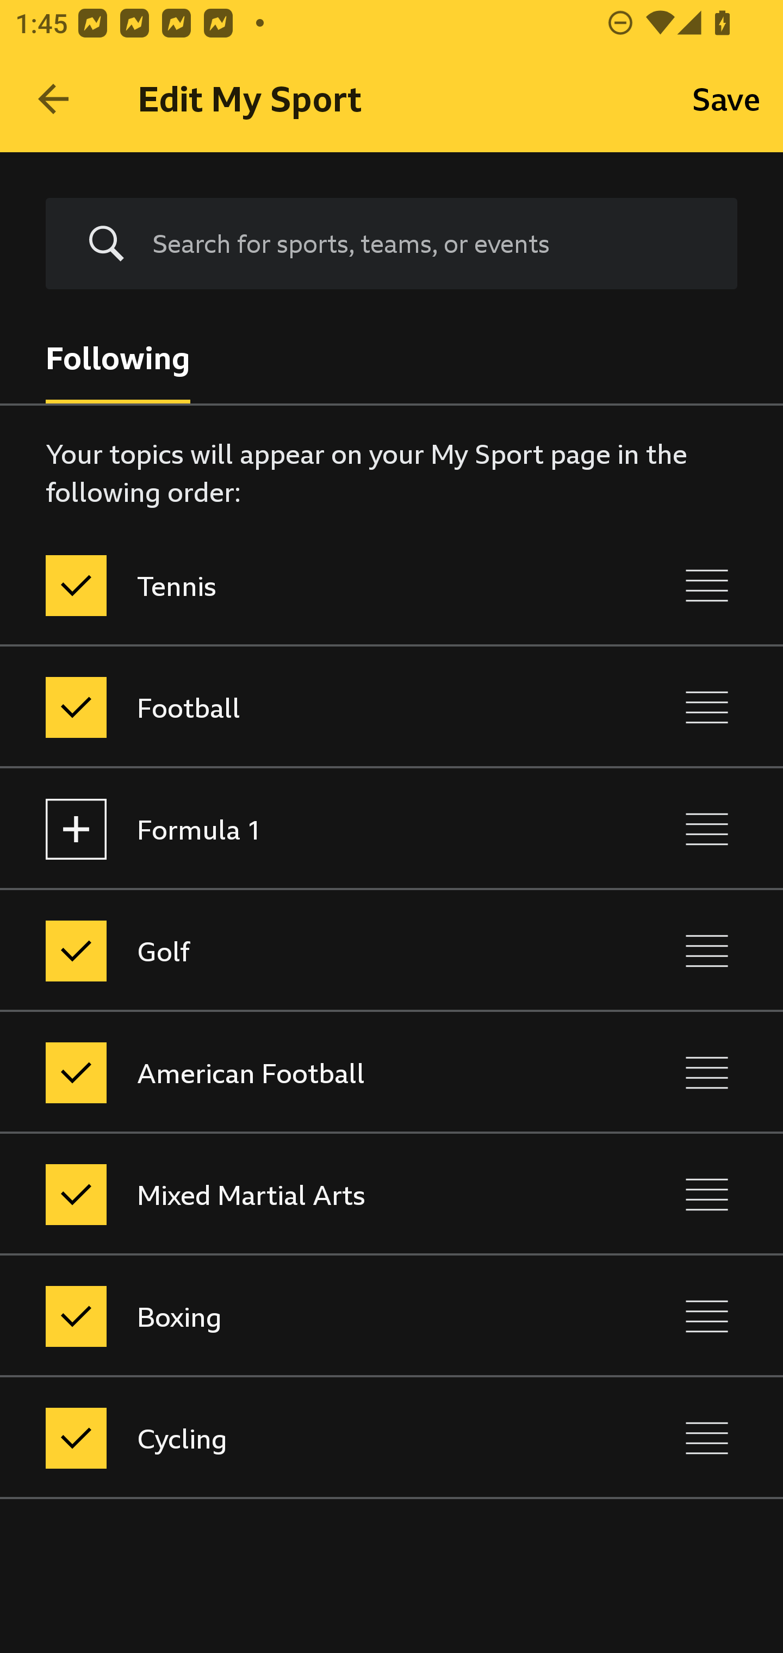  What do you see at coordinates (300, 1316) in the screenshot?
I see `Boxing` at bounding box center [300, 1316].